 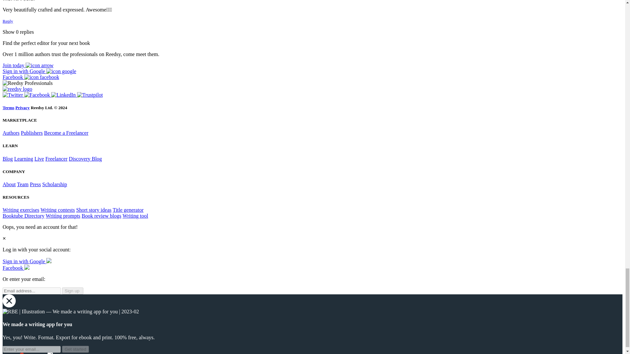 What do you see at coordinates (27, 261) in the screenshot?
I see `Sign in with Google` at bounding box center [27, 261].